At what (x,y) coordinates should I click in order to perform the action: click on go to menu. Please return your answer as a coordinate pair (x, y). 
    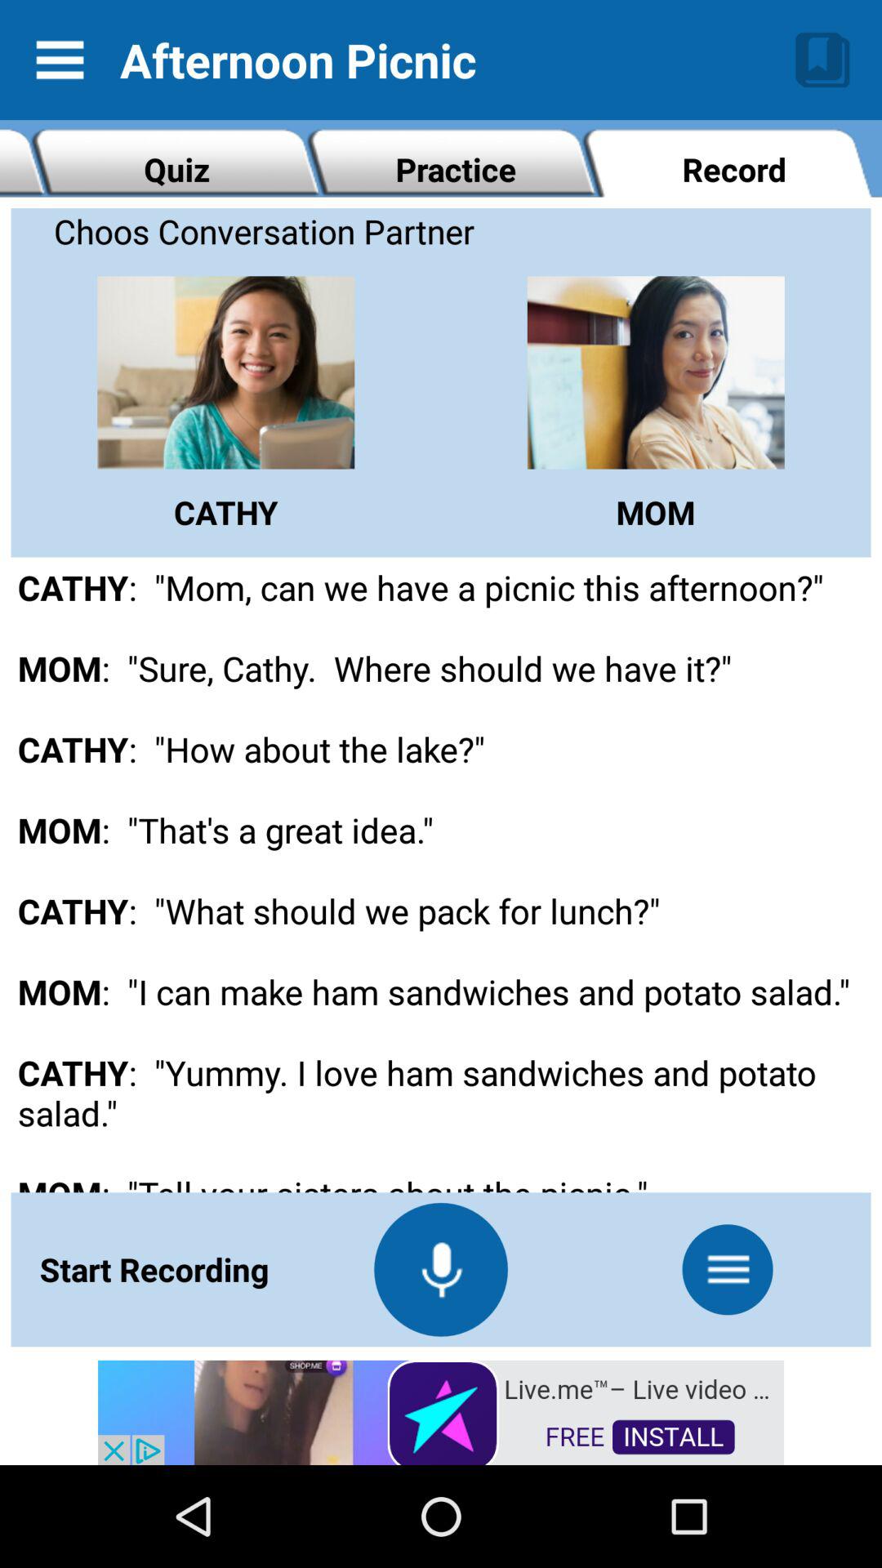
    Looking at the image, I should click on (728, 1269).